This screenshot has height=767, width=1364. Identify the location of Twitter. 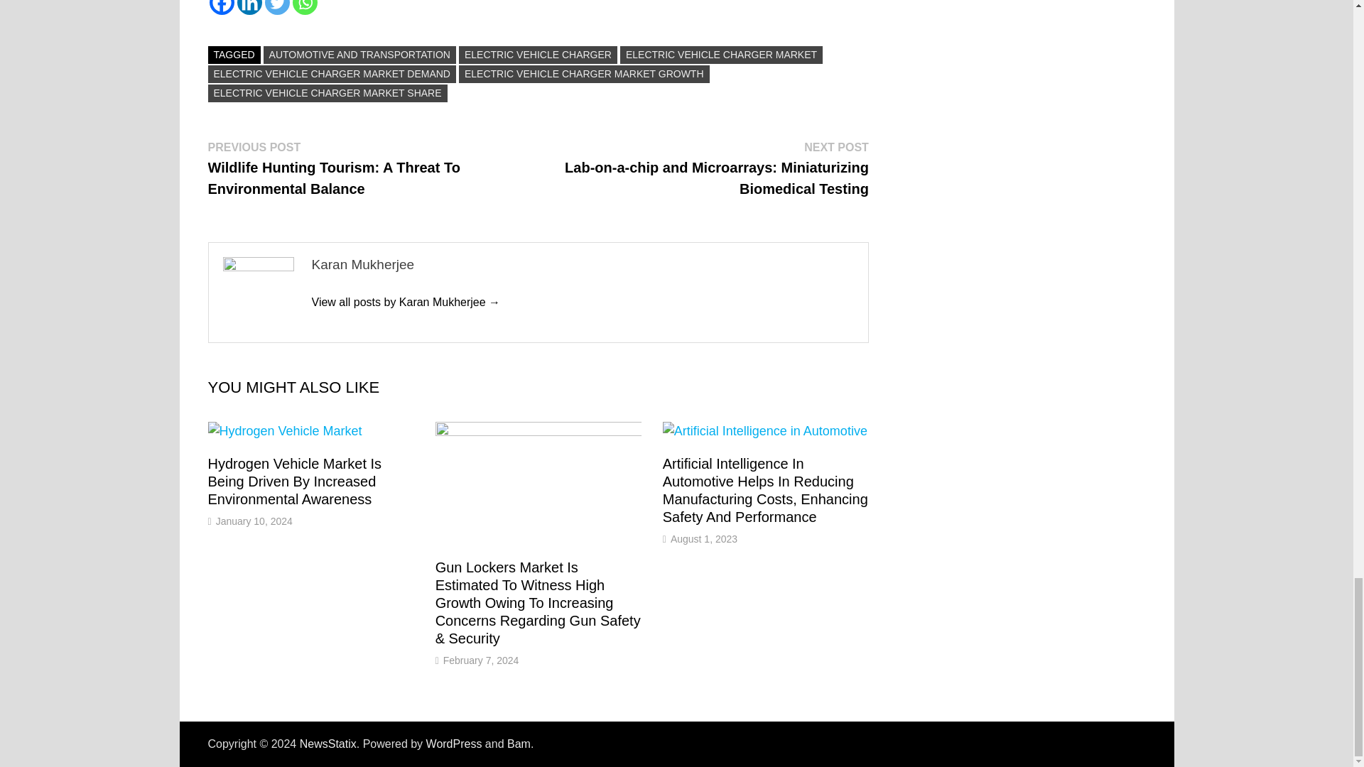
(277, 7).